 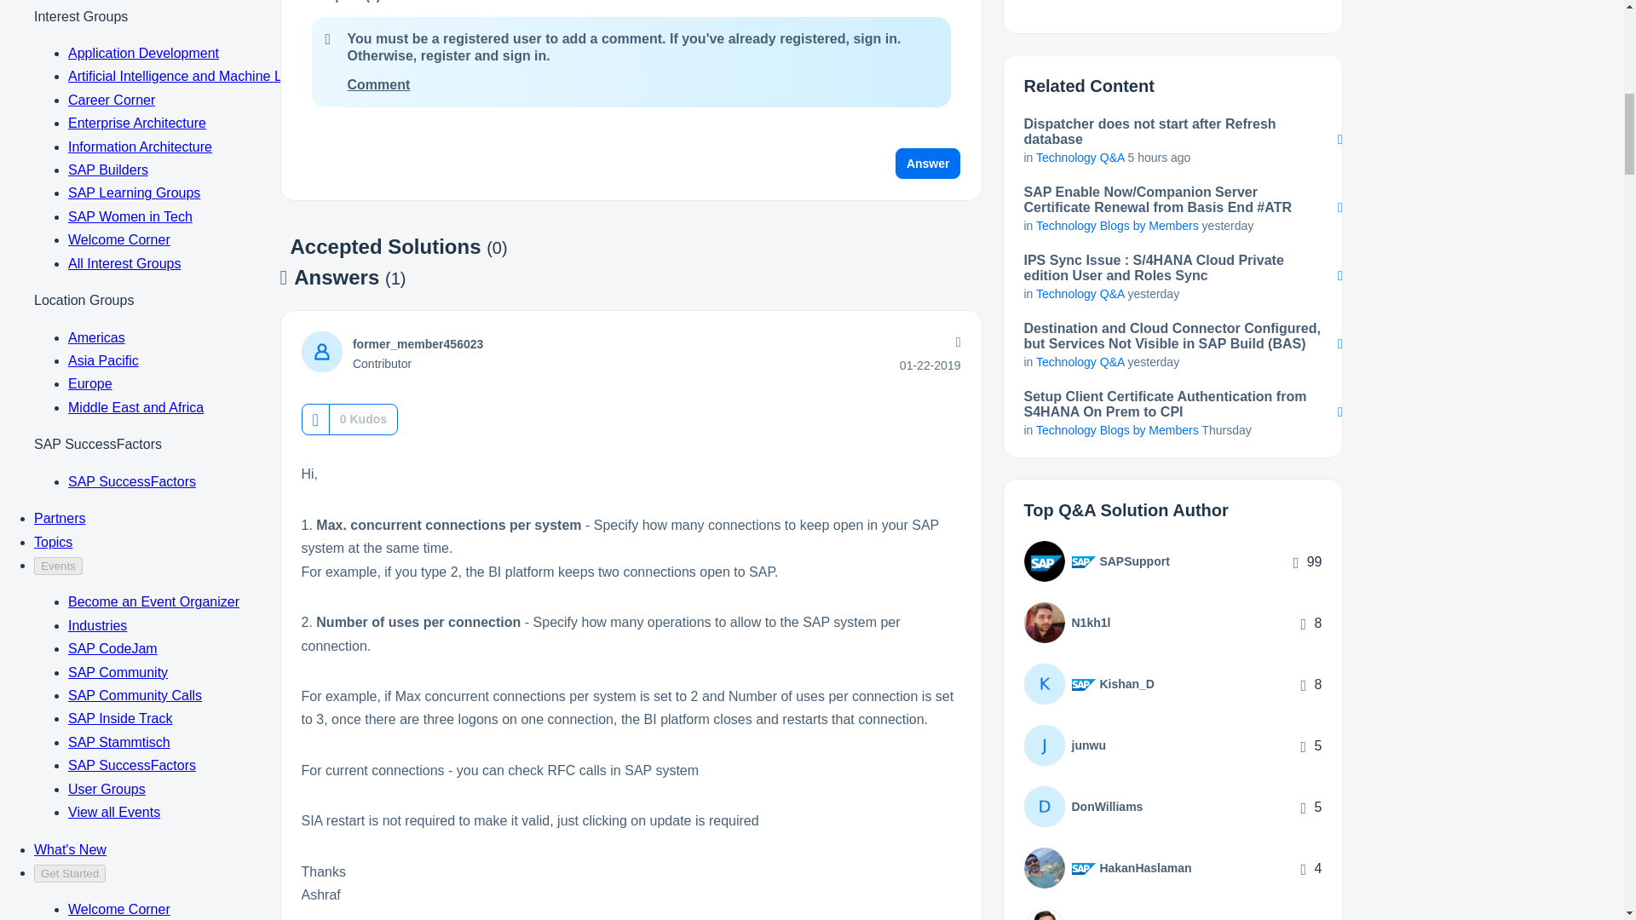 What do you see at coordinates (378, 84) in the screenshot?
I see `Comment` at bounding box center [378, 84].